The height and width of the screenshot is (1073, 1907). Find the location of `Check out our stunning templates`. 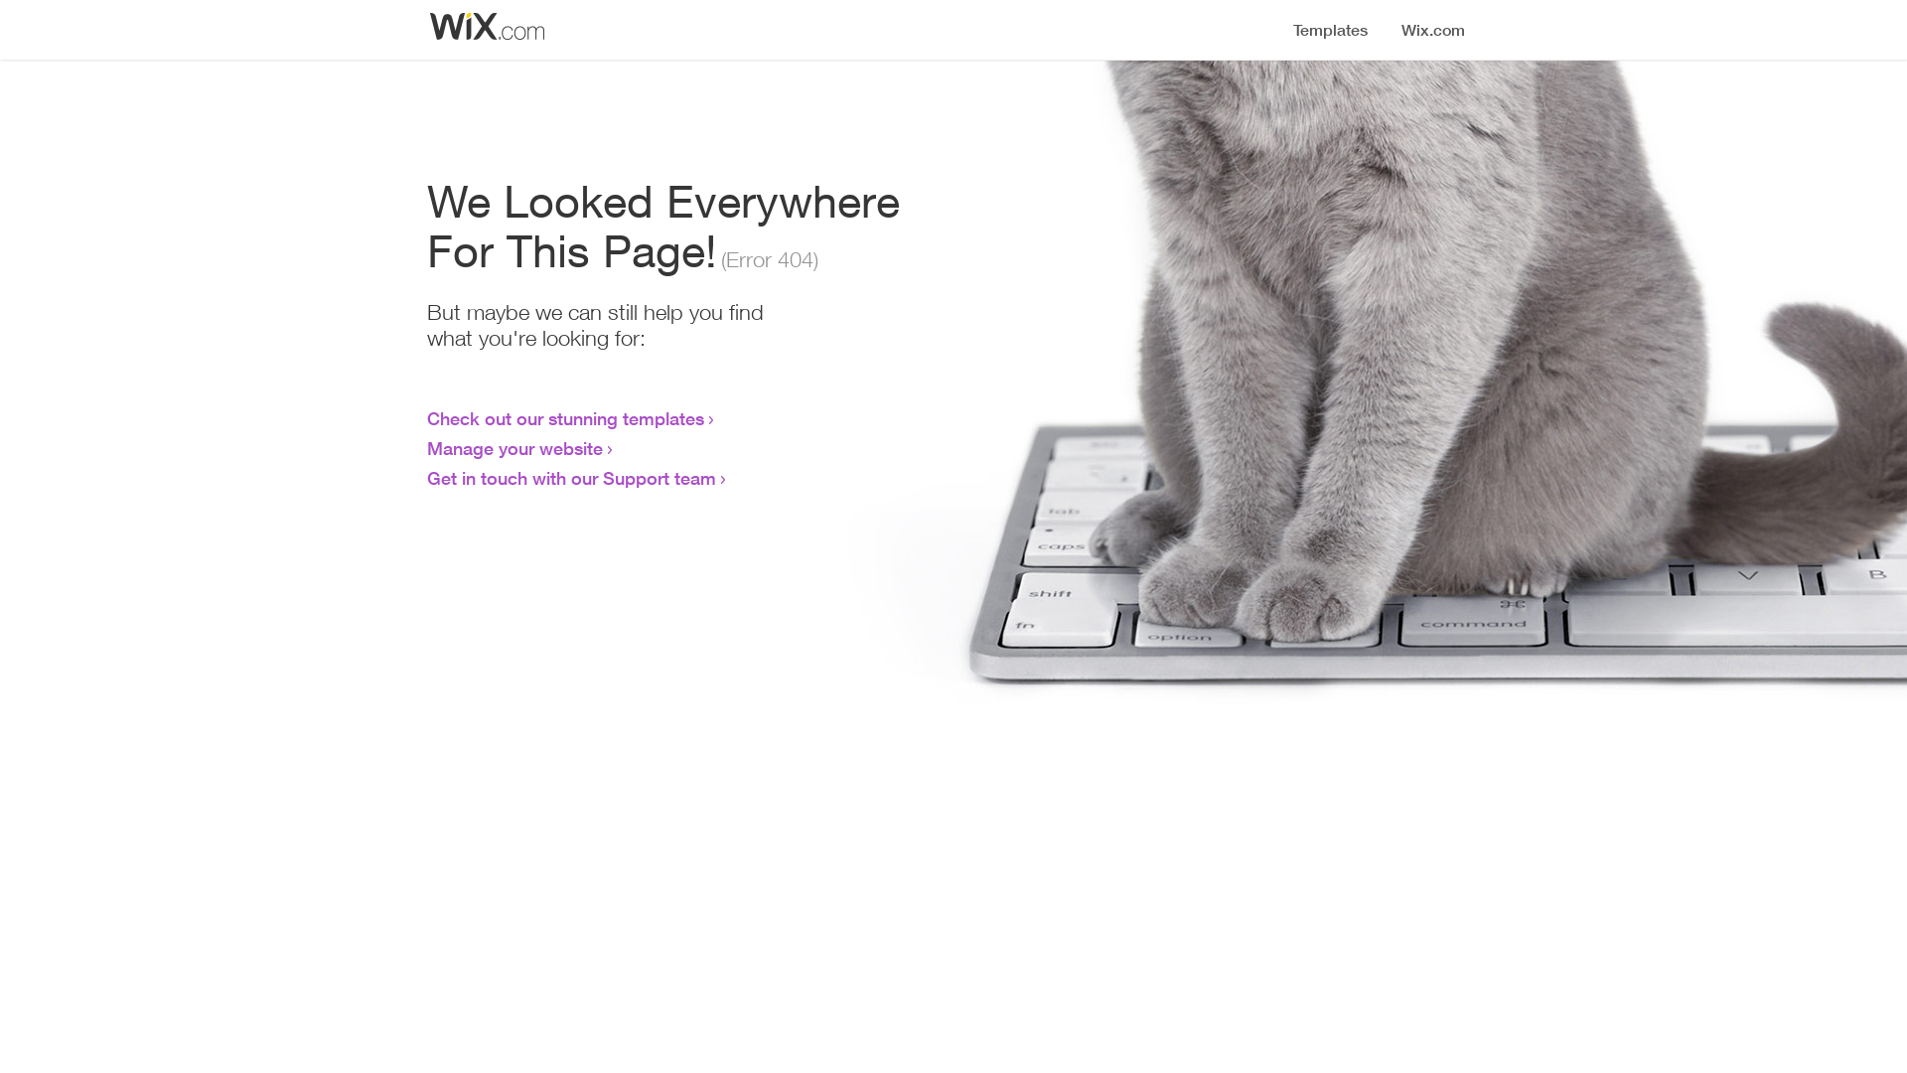

Check out our stunning templates is located at coordinates (566, 418).